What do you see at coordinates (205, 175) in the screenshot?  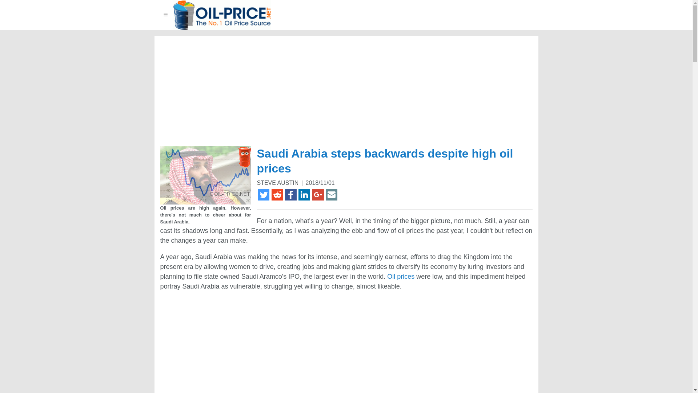 I see `Saudi Arabia steps backwards despite high oil prices` at bounding box center [205, 175].